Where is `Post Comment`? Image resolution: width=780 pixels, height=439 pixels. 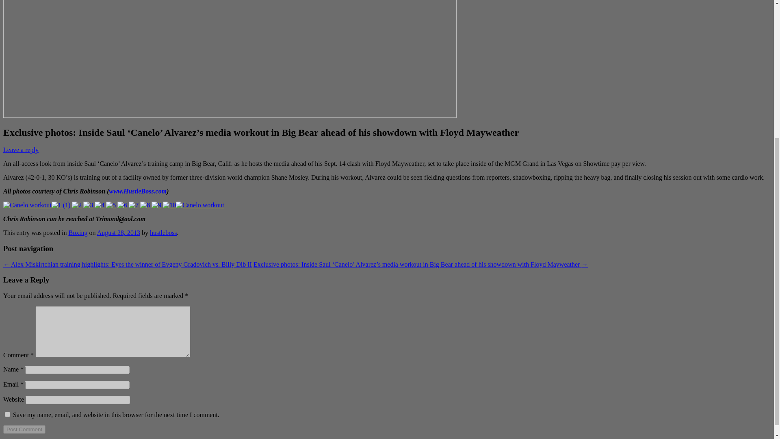 Post Comment is located at coordinates (24, 429).